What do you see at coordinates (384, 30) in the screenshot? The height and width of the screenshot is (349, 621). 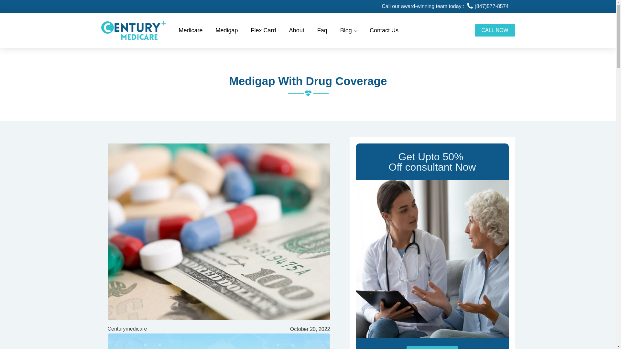 I see `Contact Us` at bounding box center [384, 30].